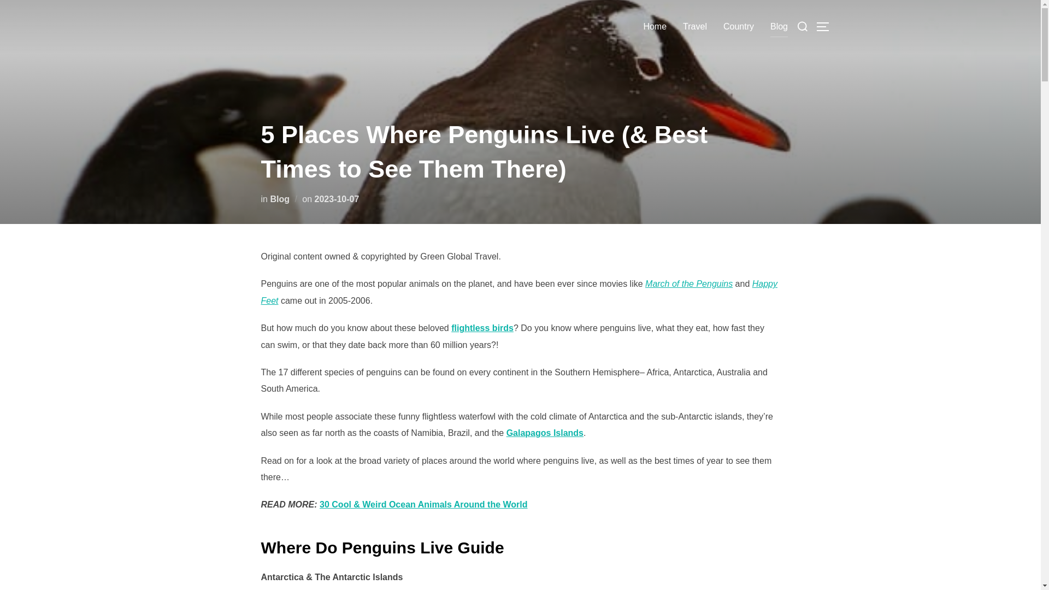 This screenshot has width=1049, height=590. What do you see at coordinates (545, 433) in the screenshot?
I see `Galapagos Islands` at bounding box center [545, 433].